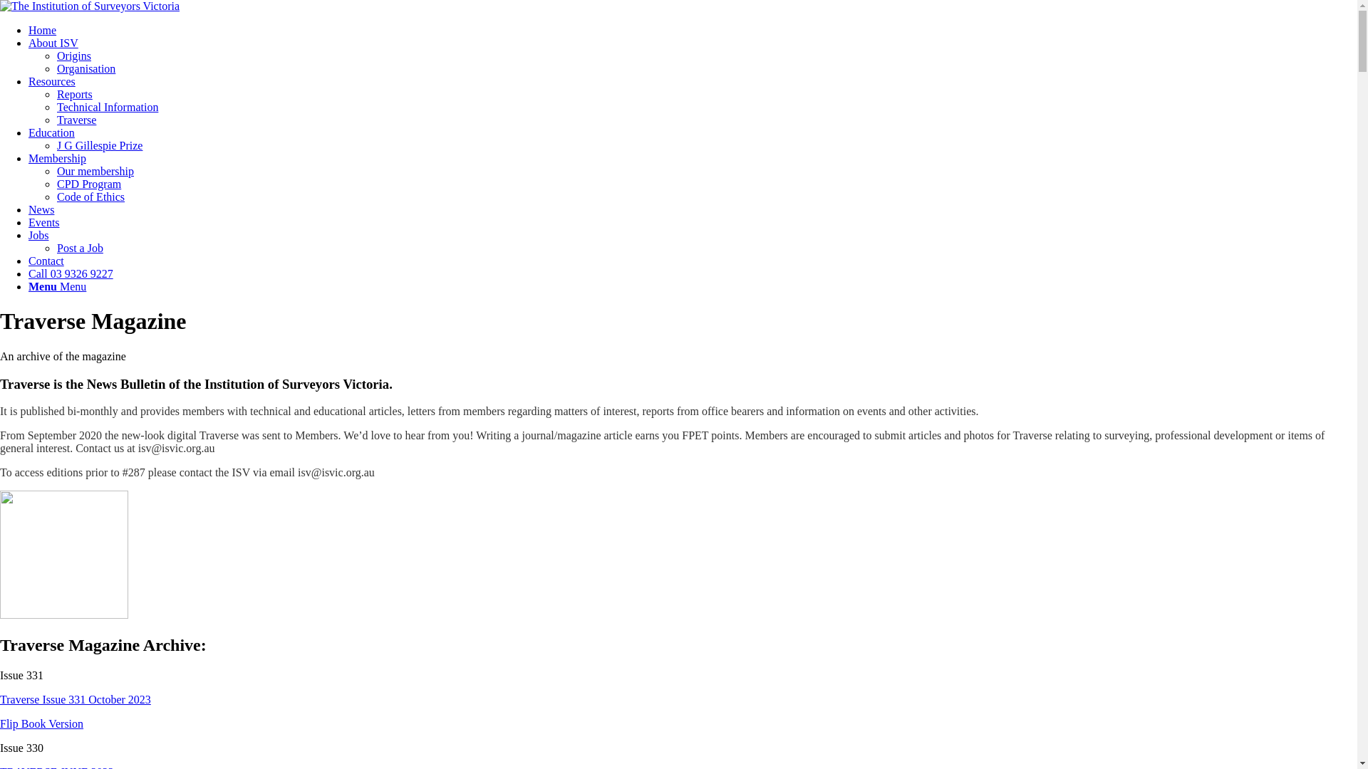 This screenshot has width=1368, height=769. Describe the element at coordinates (91, 197) in the screenshot. I see `Code of Ethics` at that location.